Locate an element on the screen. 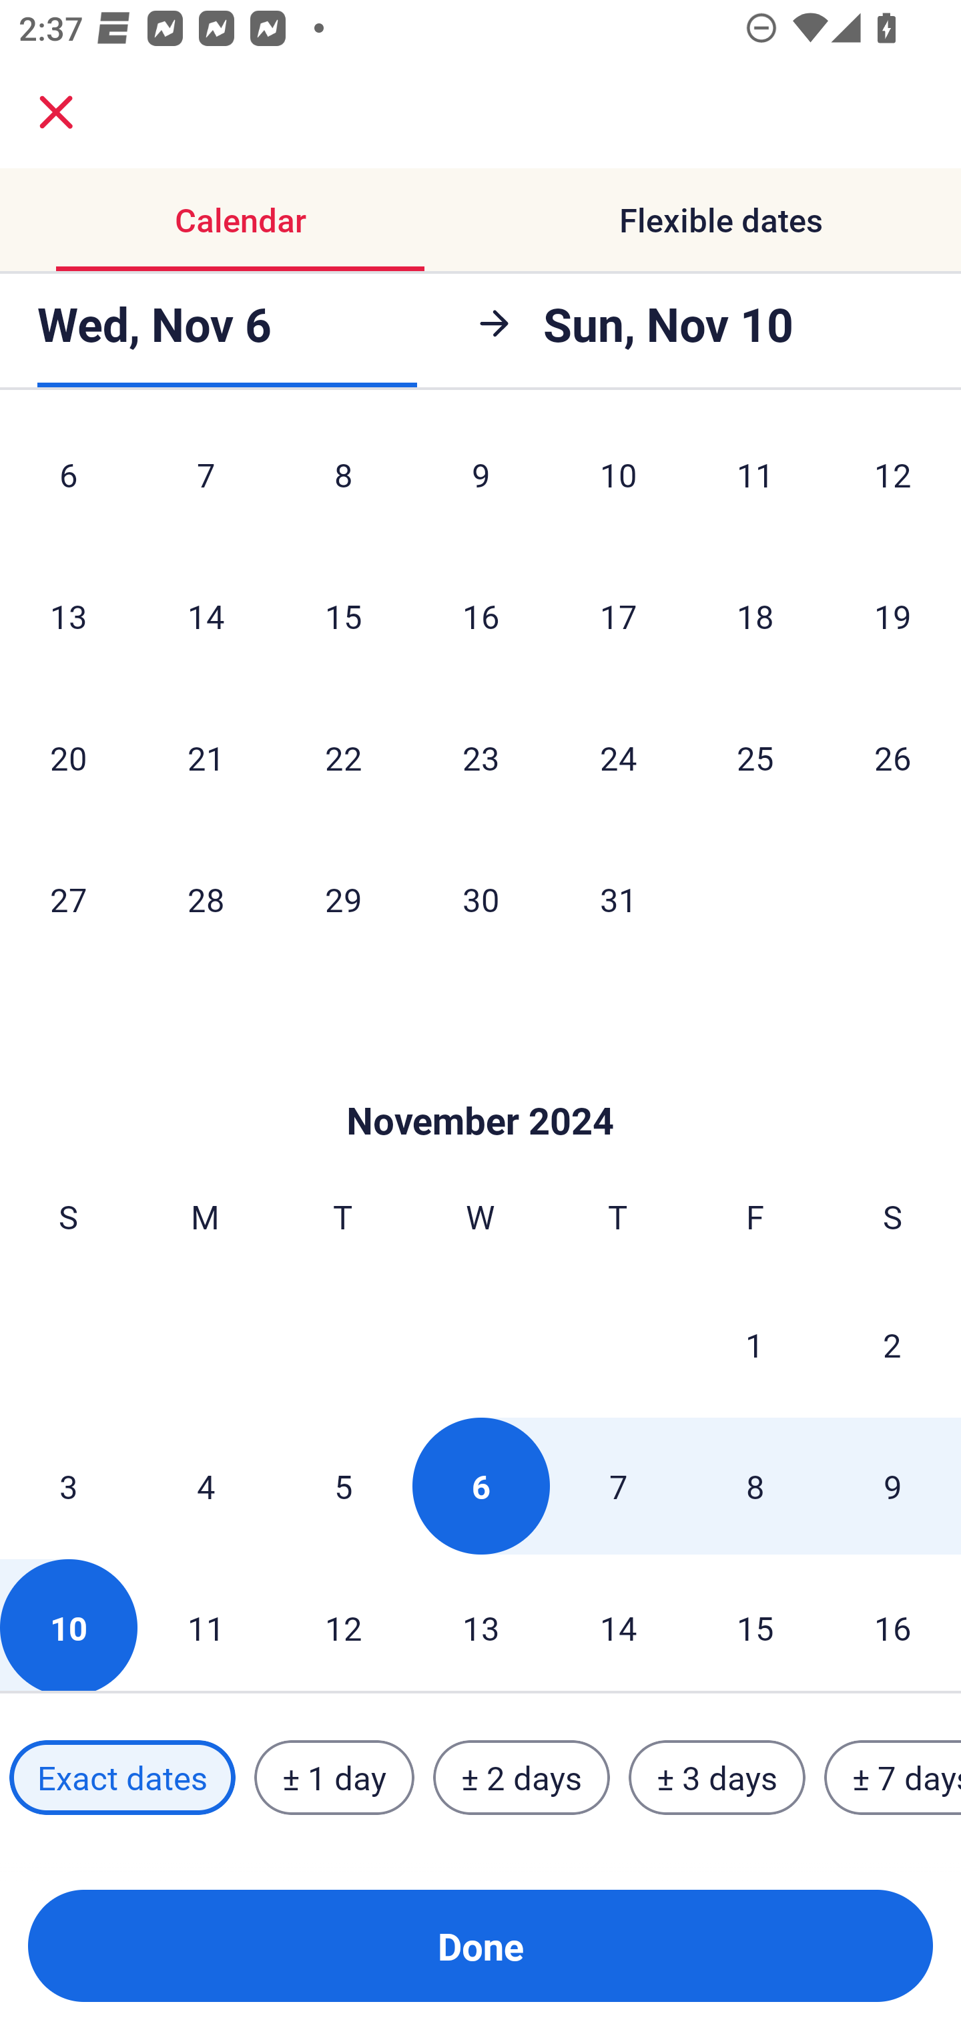  26 Saturday, October 26, 2024 is located at coordinates (893, 757).